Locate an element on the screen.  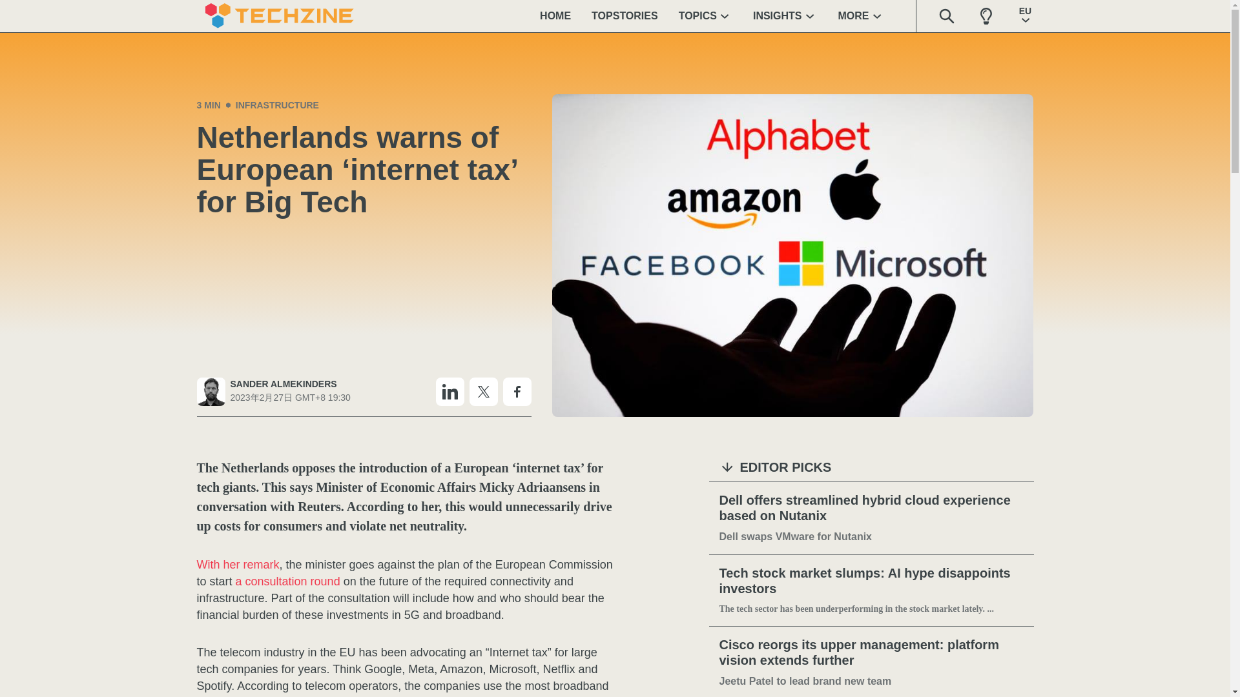
Tech stock market slumps: AI hype disappoints investors is located at coordinates (871, 581).